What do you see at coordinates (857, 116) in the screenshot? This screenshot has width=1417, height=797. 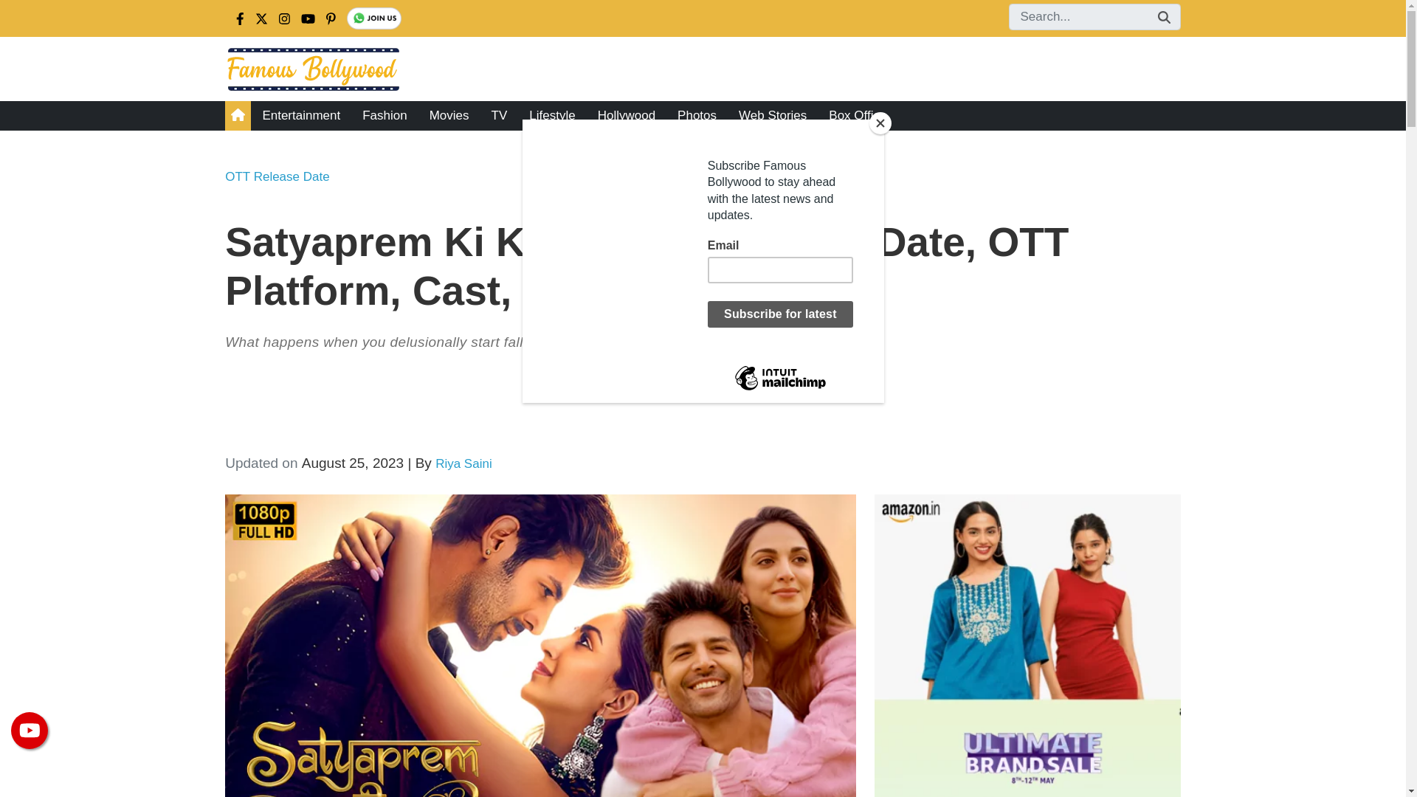 I see `Box Office` at bounding box center [857, 116].